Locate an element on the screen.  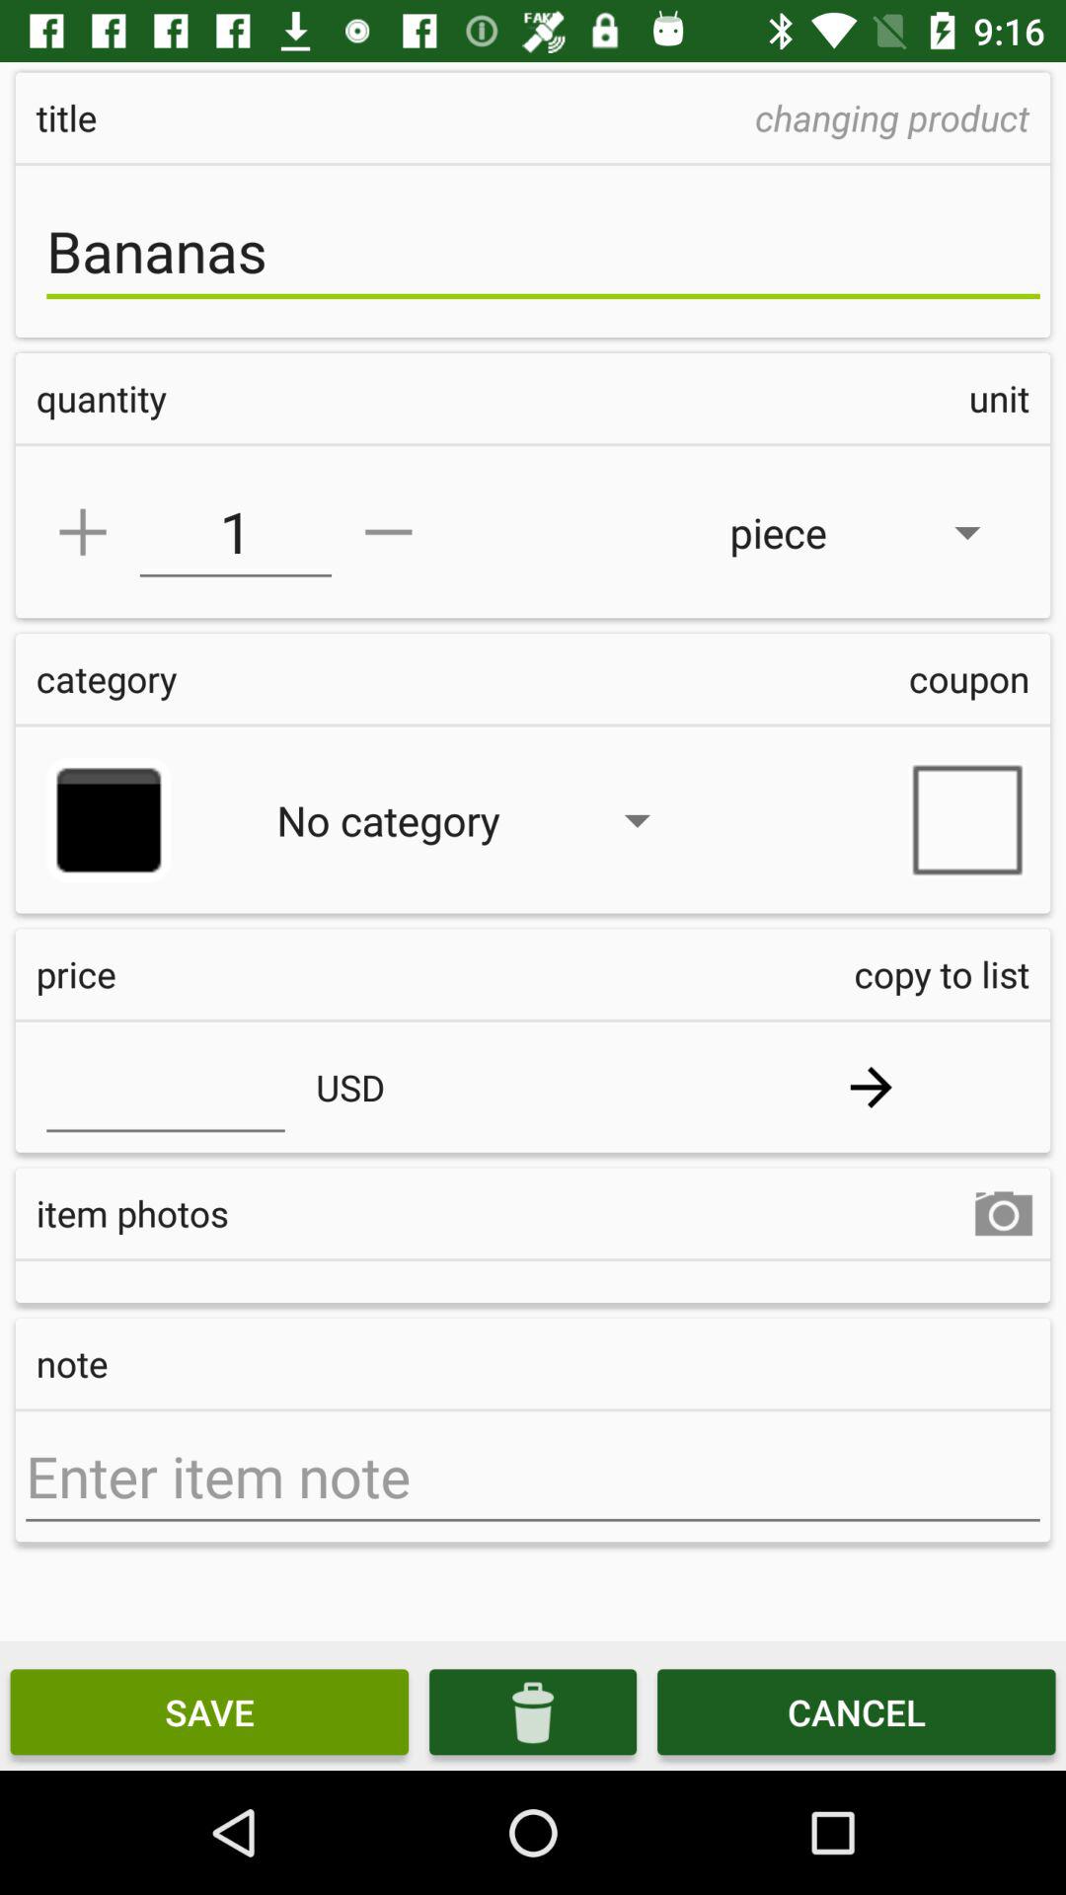
turn on the item to the right of the save is located at coordinates (533, 1711).